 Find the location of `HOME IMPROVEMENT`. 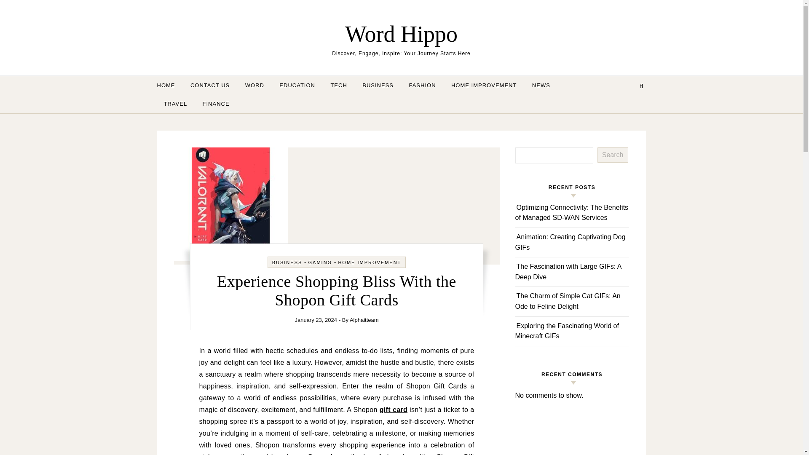

HOME IMPROVEMENT is located at coordinates (370, 262).